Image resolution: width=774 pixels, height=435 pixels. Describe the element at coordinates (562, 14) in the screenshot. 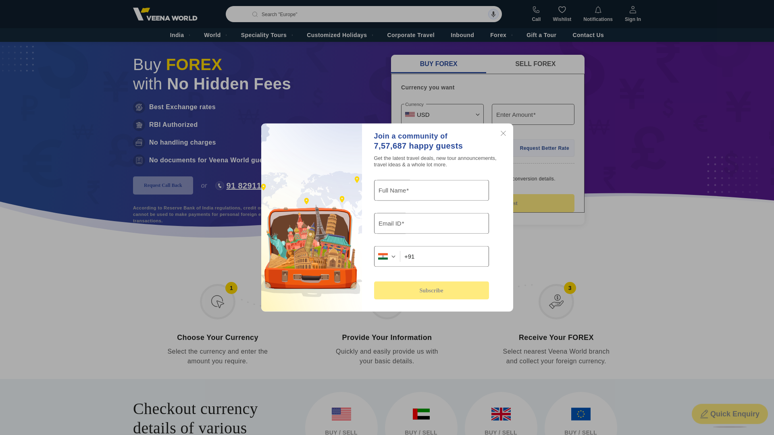

I see `Wishlist` at that location.